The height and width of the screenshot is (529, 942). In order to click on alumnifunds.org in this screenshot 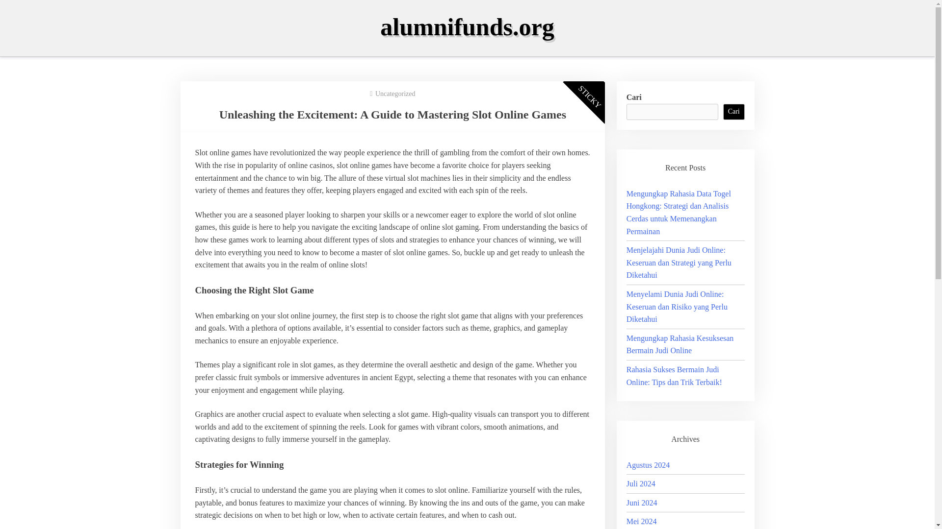, I will do `click(467, 27)`.